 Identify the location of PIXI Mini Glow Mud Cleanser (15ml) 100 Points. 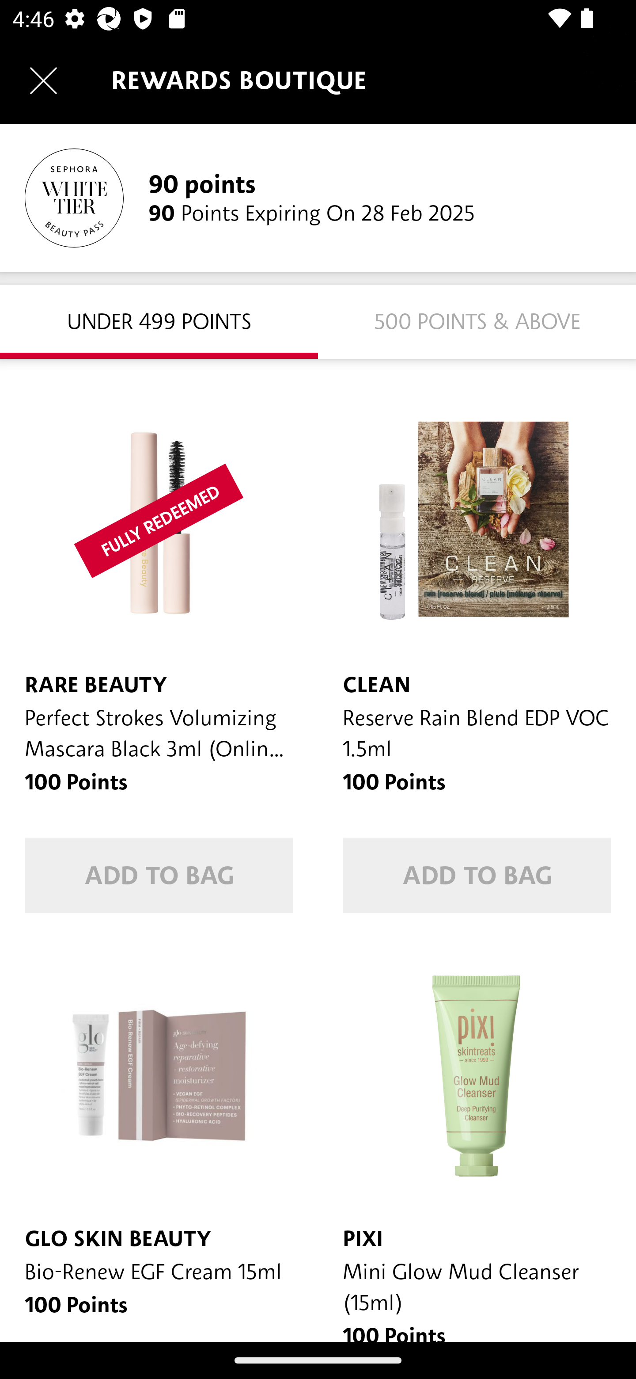
(477, 1139).